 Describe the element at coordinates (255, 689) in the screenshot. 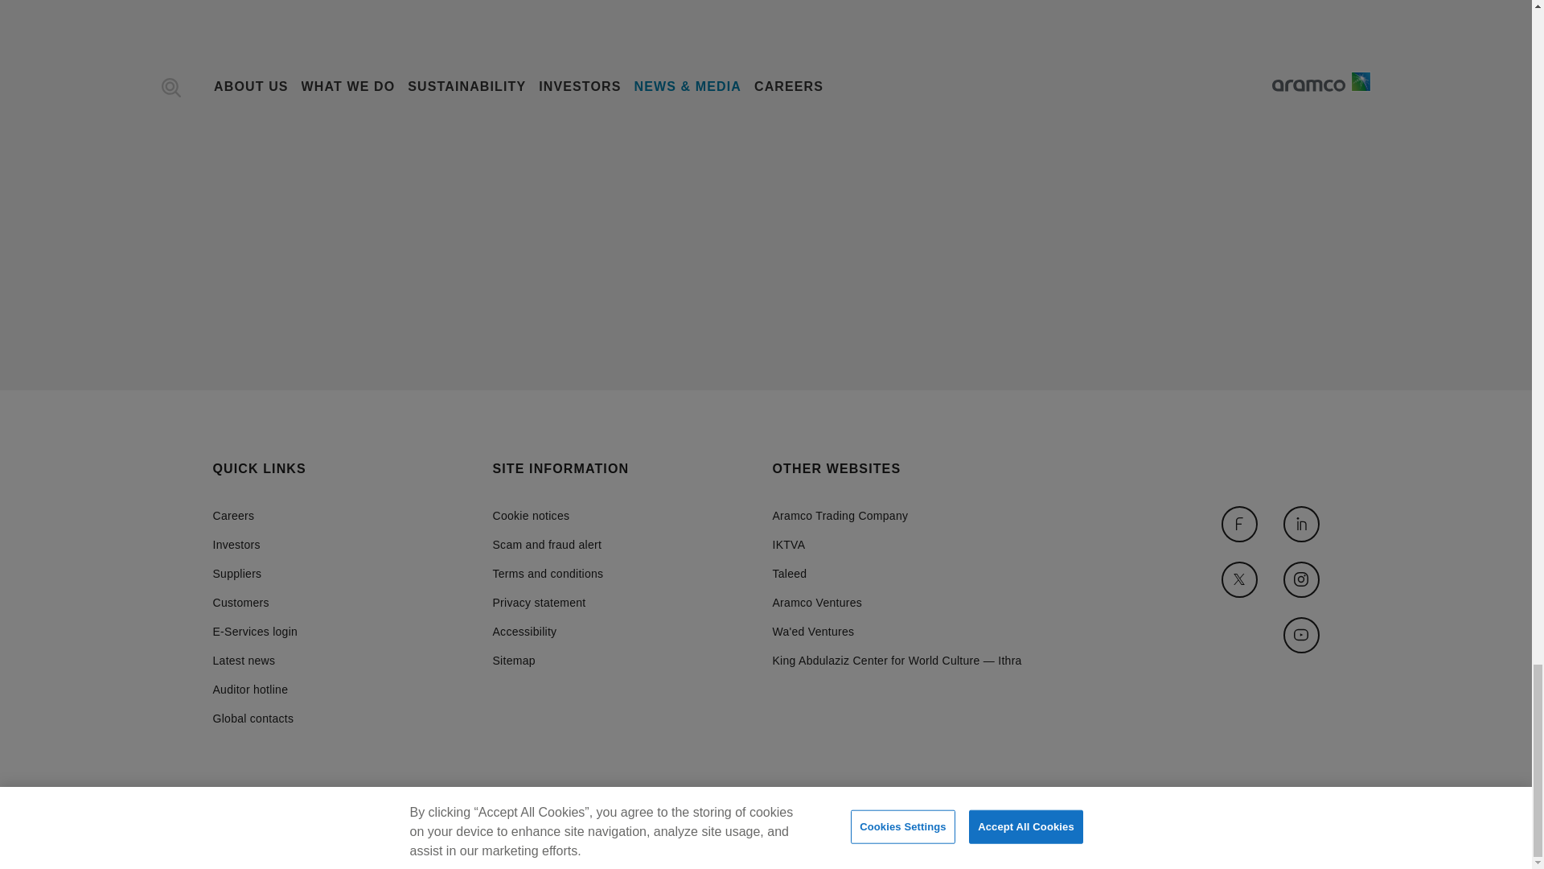

I see `Auditor hotline` at that location.